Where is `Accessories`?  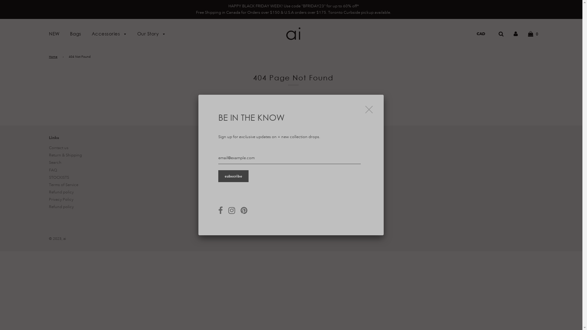
Accessories is located at coordinates (109, 34).